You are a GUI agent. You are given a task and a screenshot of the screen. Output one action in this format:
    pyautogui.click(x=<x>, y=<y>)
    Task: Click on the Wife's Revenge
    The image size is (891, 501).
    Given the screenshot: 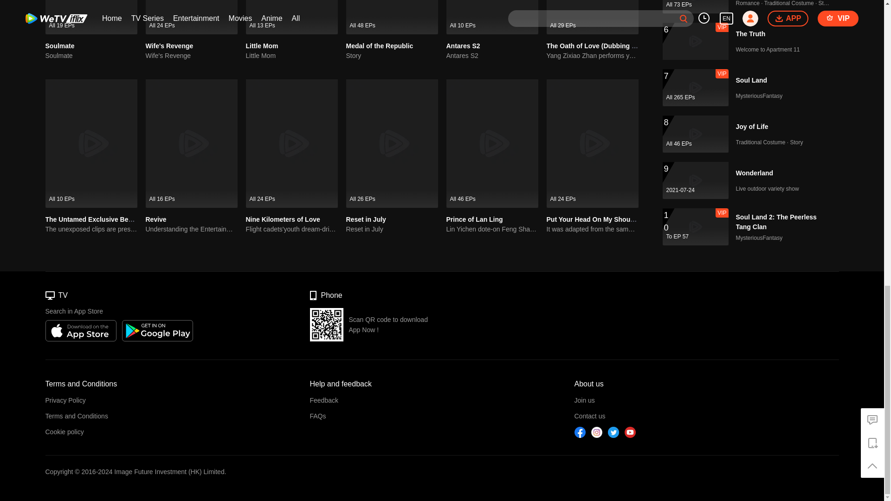 What is the action you would take?
    pyautogui.click(x=192, y=56)
    